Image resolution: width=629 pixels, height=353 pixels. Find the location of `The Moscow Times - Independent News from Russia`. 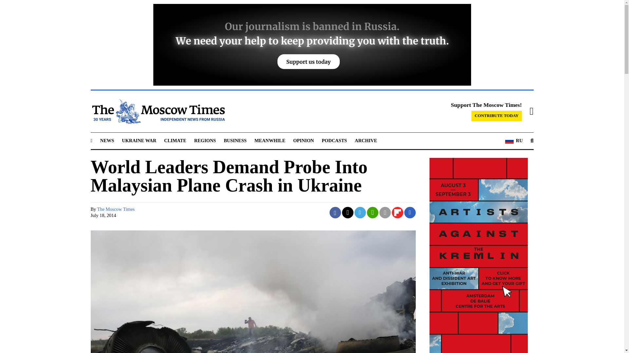

The Moscow Times - Independent News from Russia is located at coordinates (157, 111).